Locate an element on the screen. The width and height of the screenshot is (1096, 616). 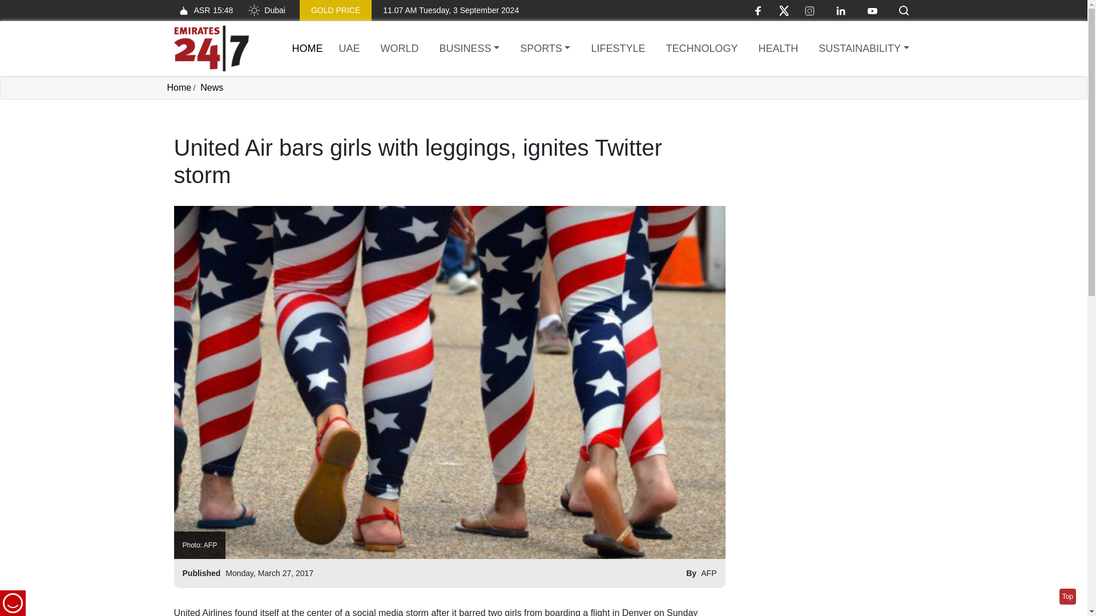
WORLD is located at coordinates (308, 48).